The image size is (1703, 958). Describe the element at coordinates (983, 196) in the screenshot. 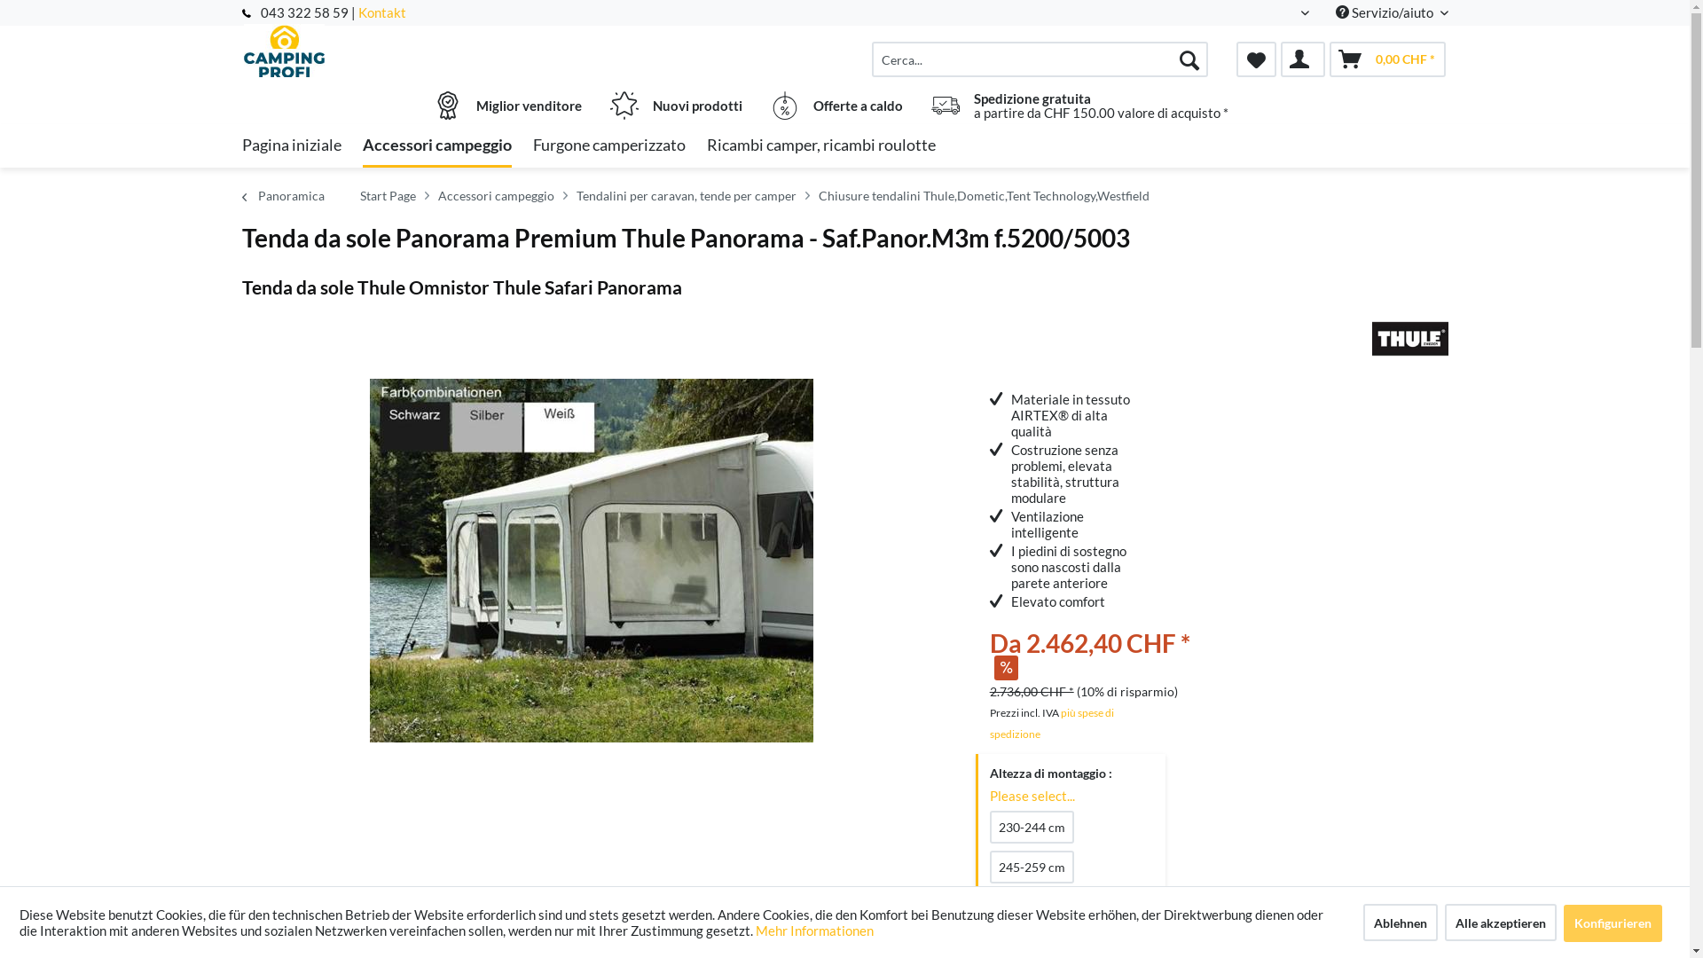

I see `Chiusure tendalini Thule,Dometic,Tent Technology,Westfield` at that location.